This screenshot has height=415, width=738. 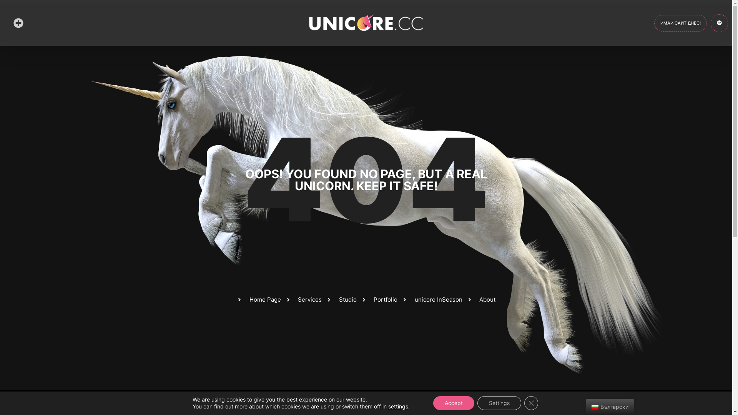 I want to click on Settings, so click(x=499, y=403).